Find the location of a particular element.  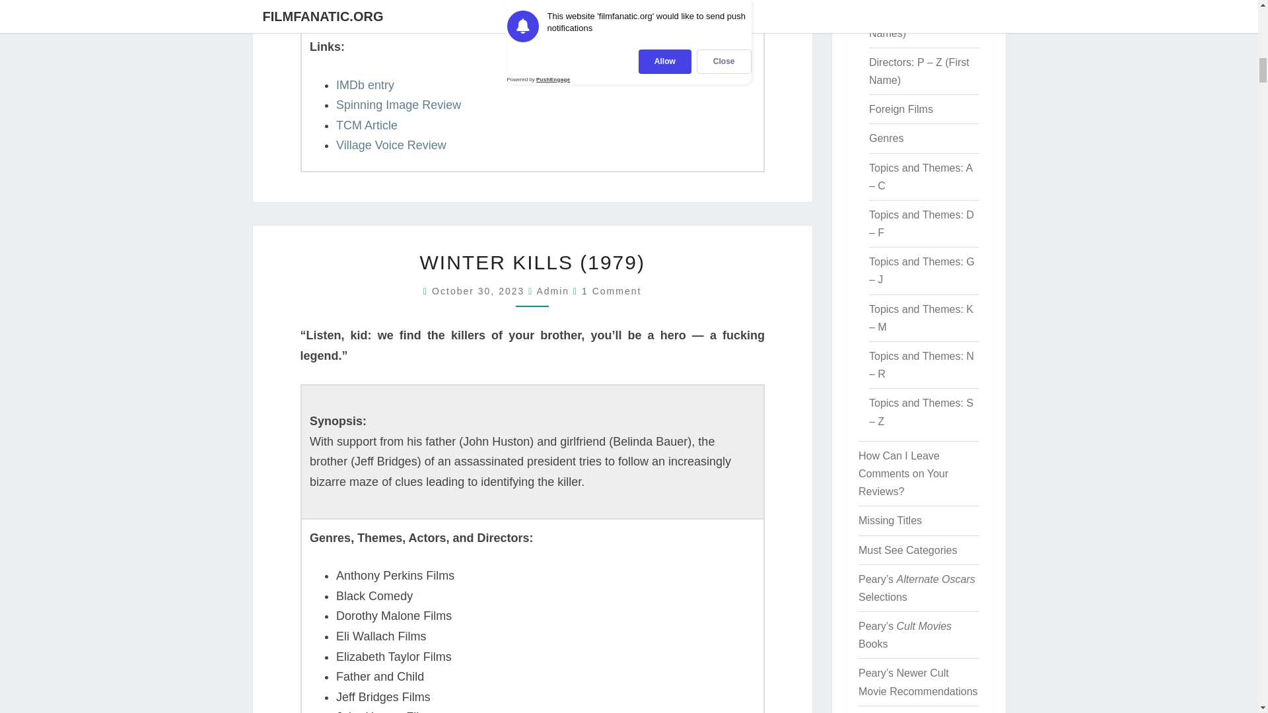

October 30, 2023 is located at coordinates (480, 291).